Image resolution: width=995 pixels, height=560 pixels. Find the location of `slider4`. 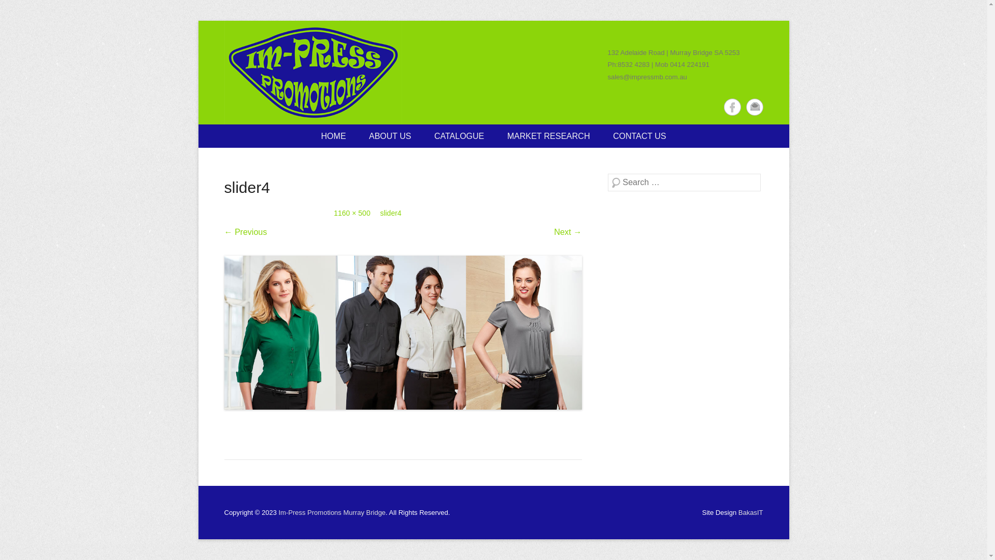

slider4 is located at coordinates (403, 333).